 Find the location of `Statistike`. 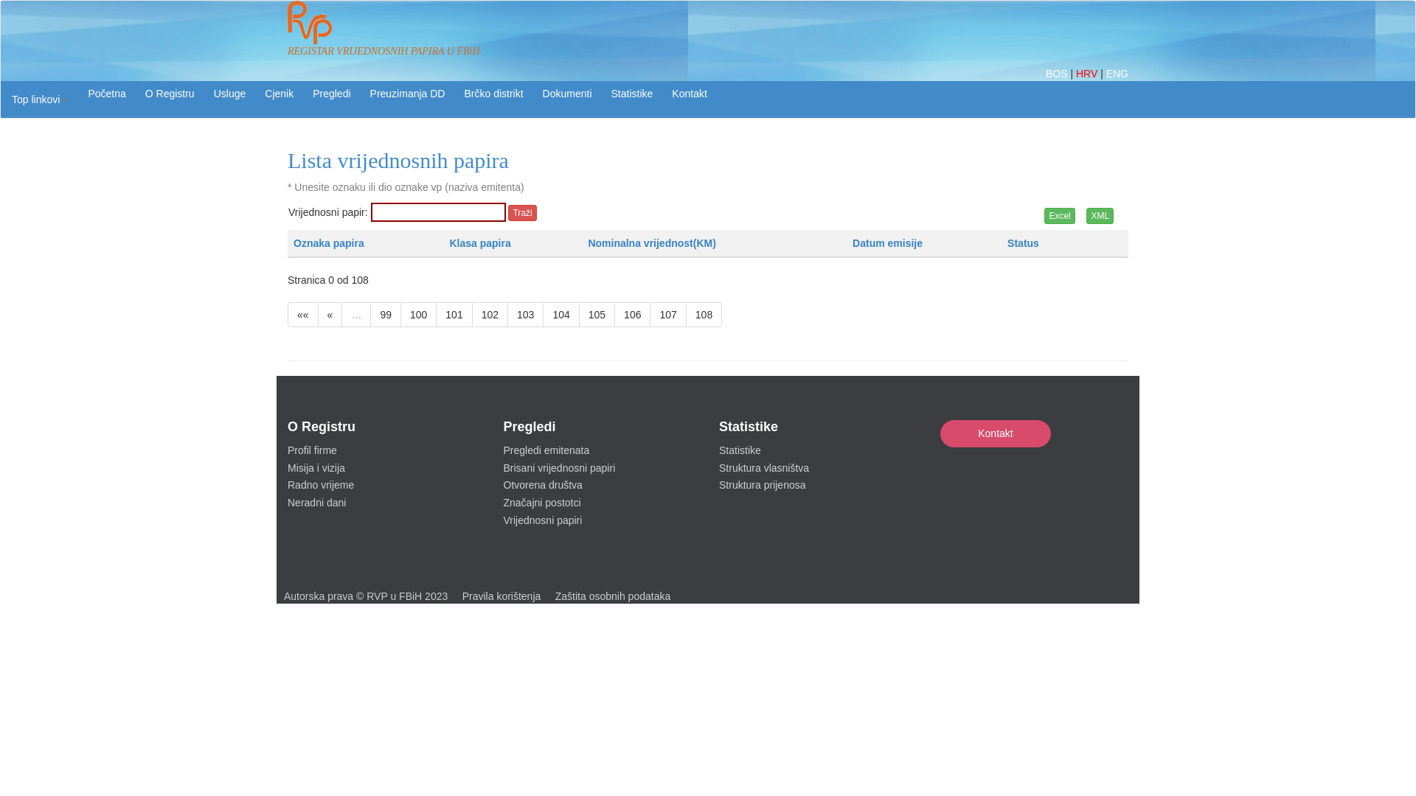

Statistike is located at coordinates (740, 450).